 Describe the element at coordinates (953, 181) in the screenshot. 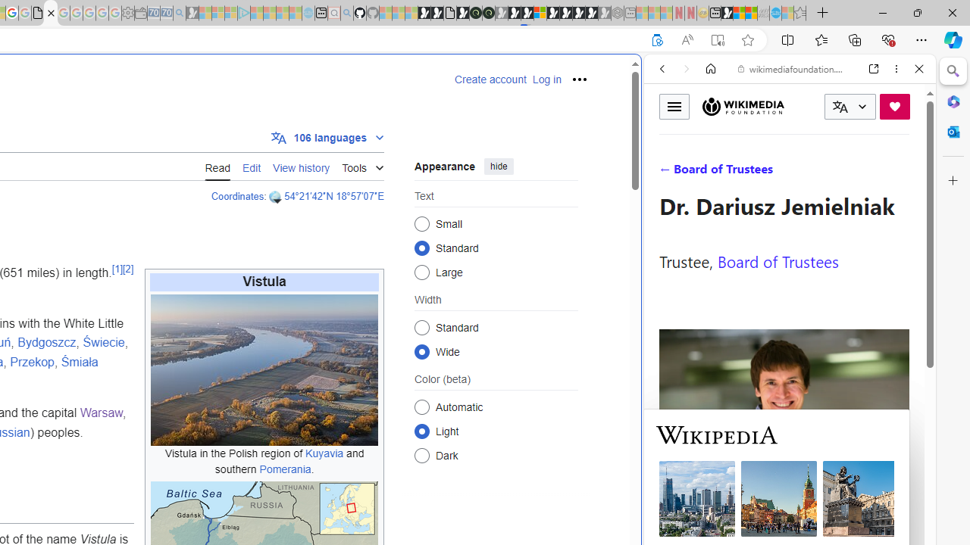

I see `Close Customize pane` at that location.